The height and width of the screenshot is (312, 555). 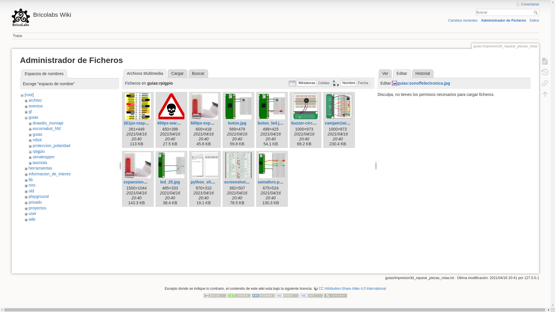 What do you see at coordinates (527, 5) in the screenshot?
I see `Conectarse` at bounding box center [527, 5].